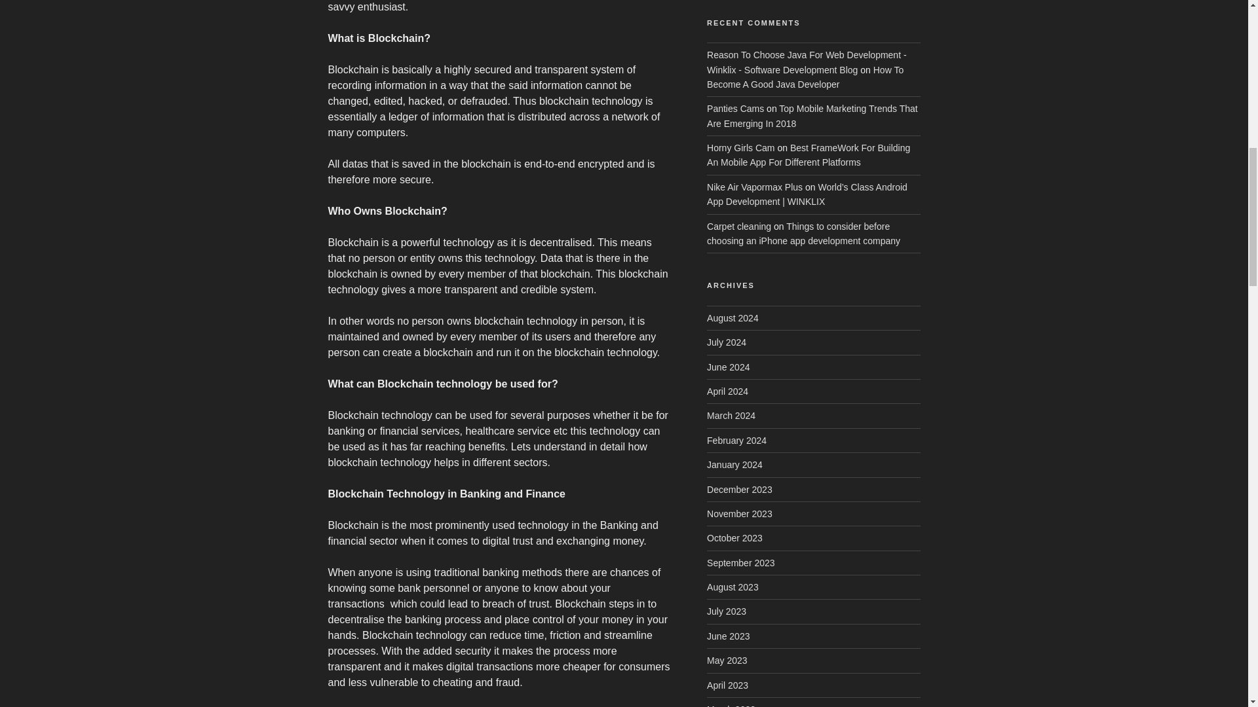 The width and height of the screenshot is (1258, 707). What do you see at coordinates (729, 367) in the screenshot?
I see `June 2024` at bounding box center [729, 367].